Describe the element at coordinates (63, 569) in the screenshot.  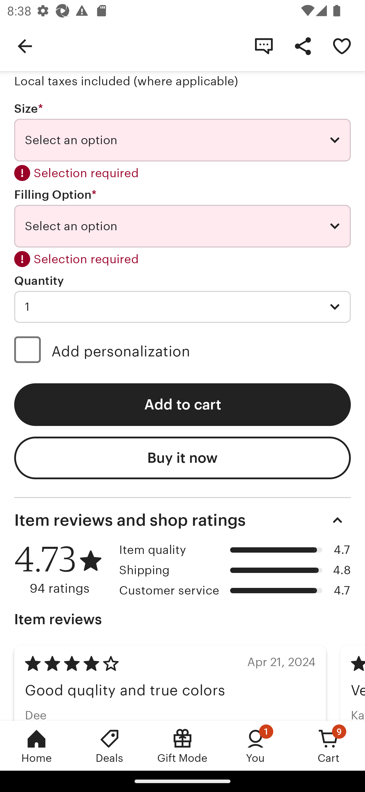
I see `4.73 94 ratings` at that location.